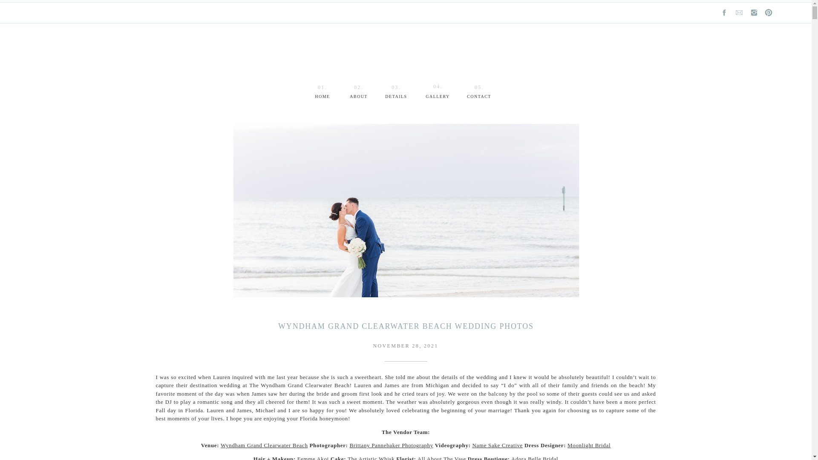  Describe the element at coordinates (396, 97) in the screenshot. I see `DETAILS` at that location.